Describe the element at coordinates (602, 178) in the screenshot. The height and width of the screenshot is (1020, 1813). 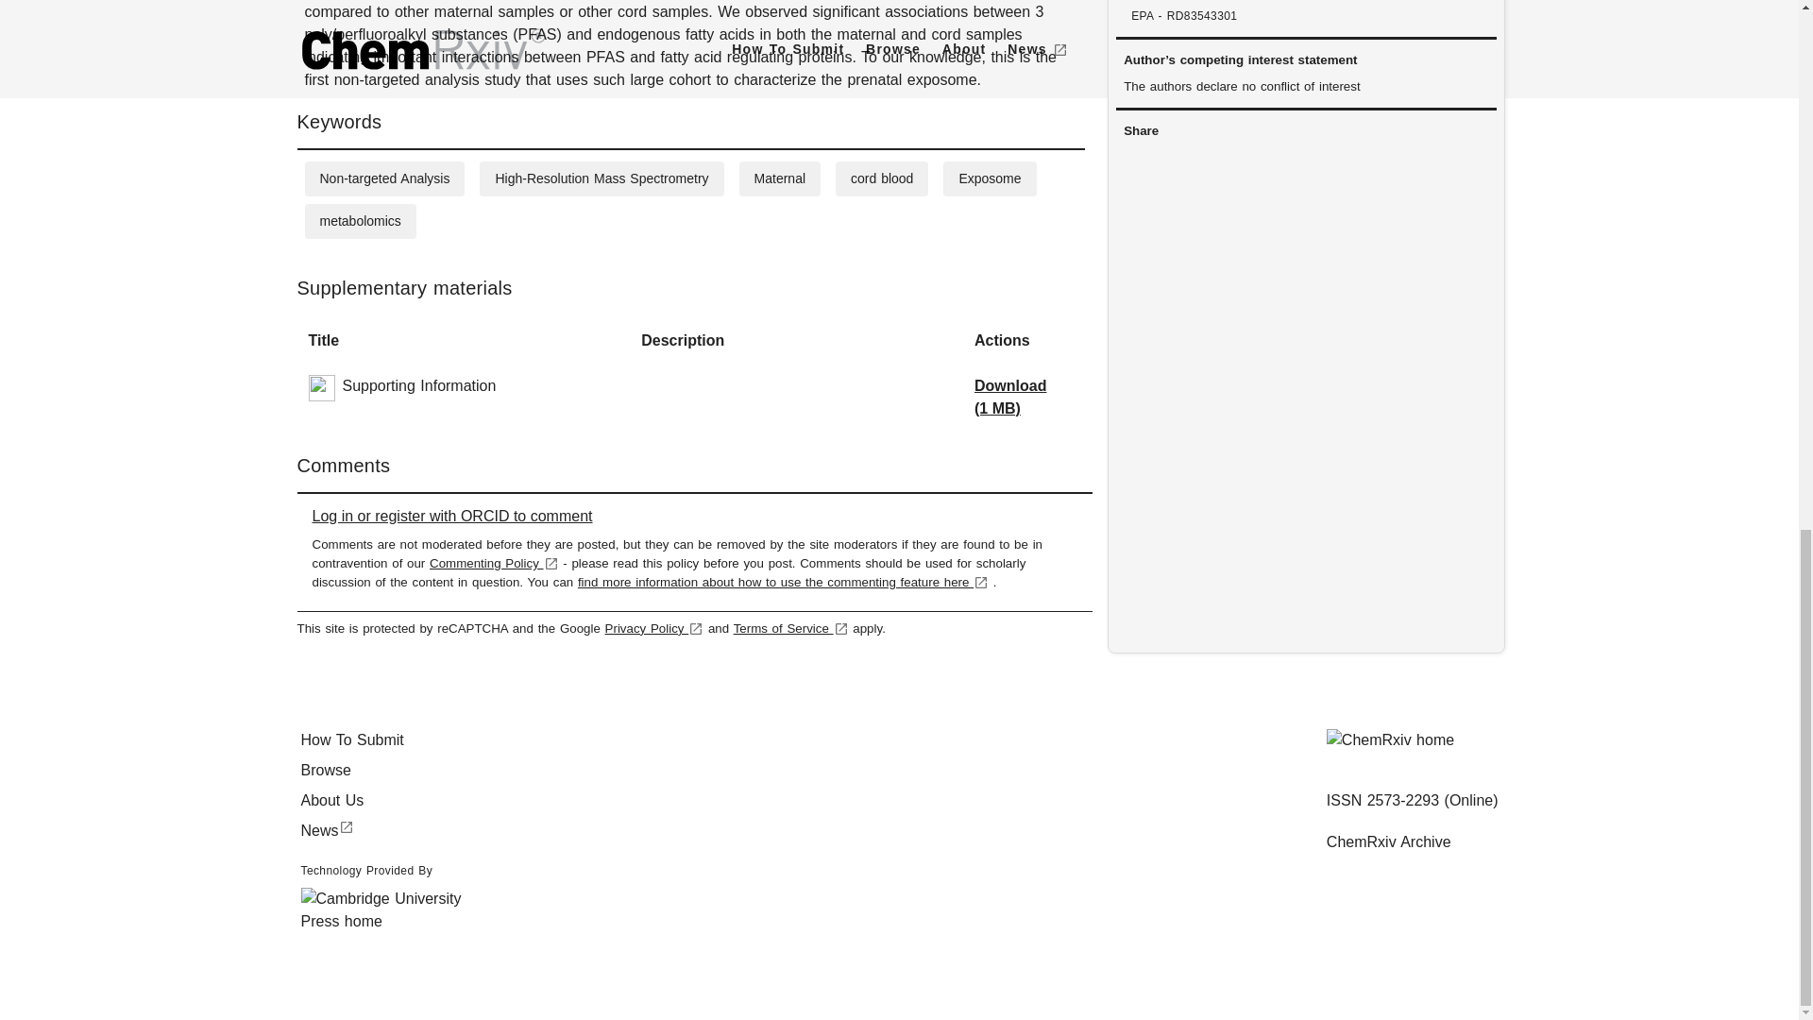
I see `High-Resolution Mass Spectrometry` at that location.